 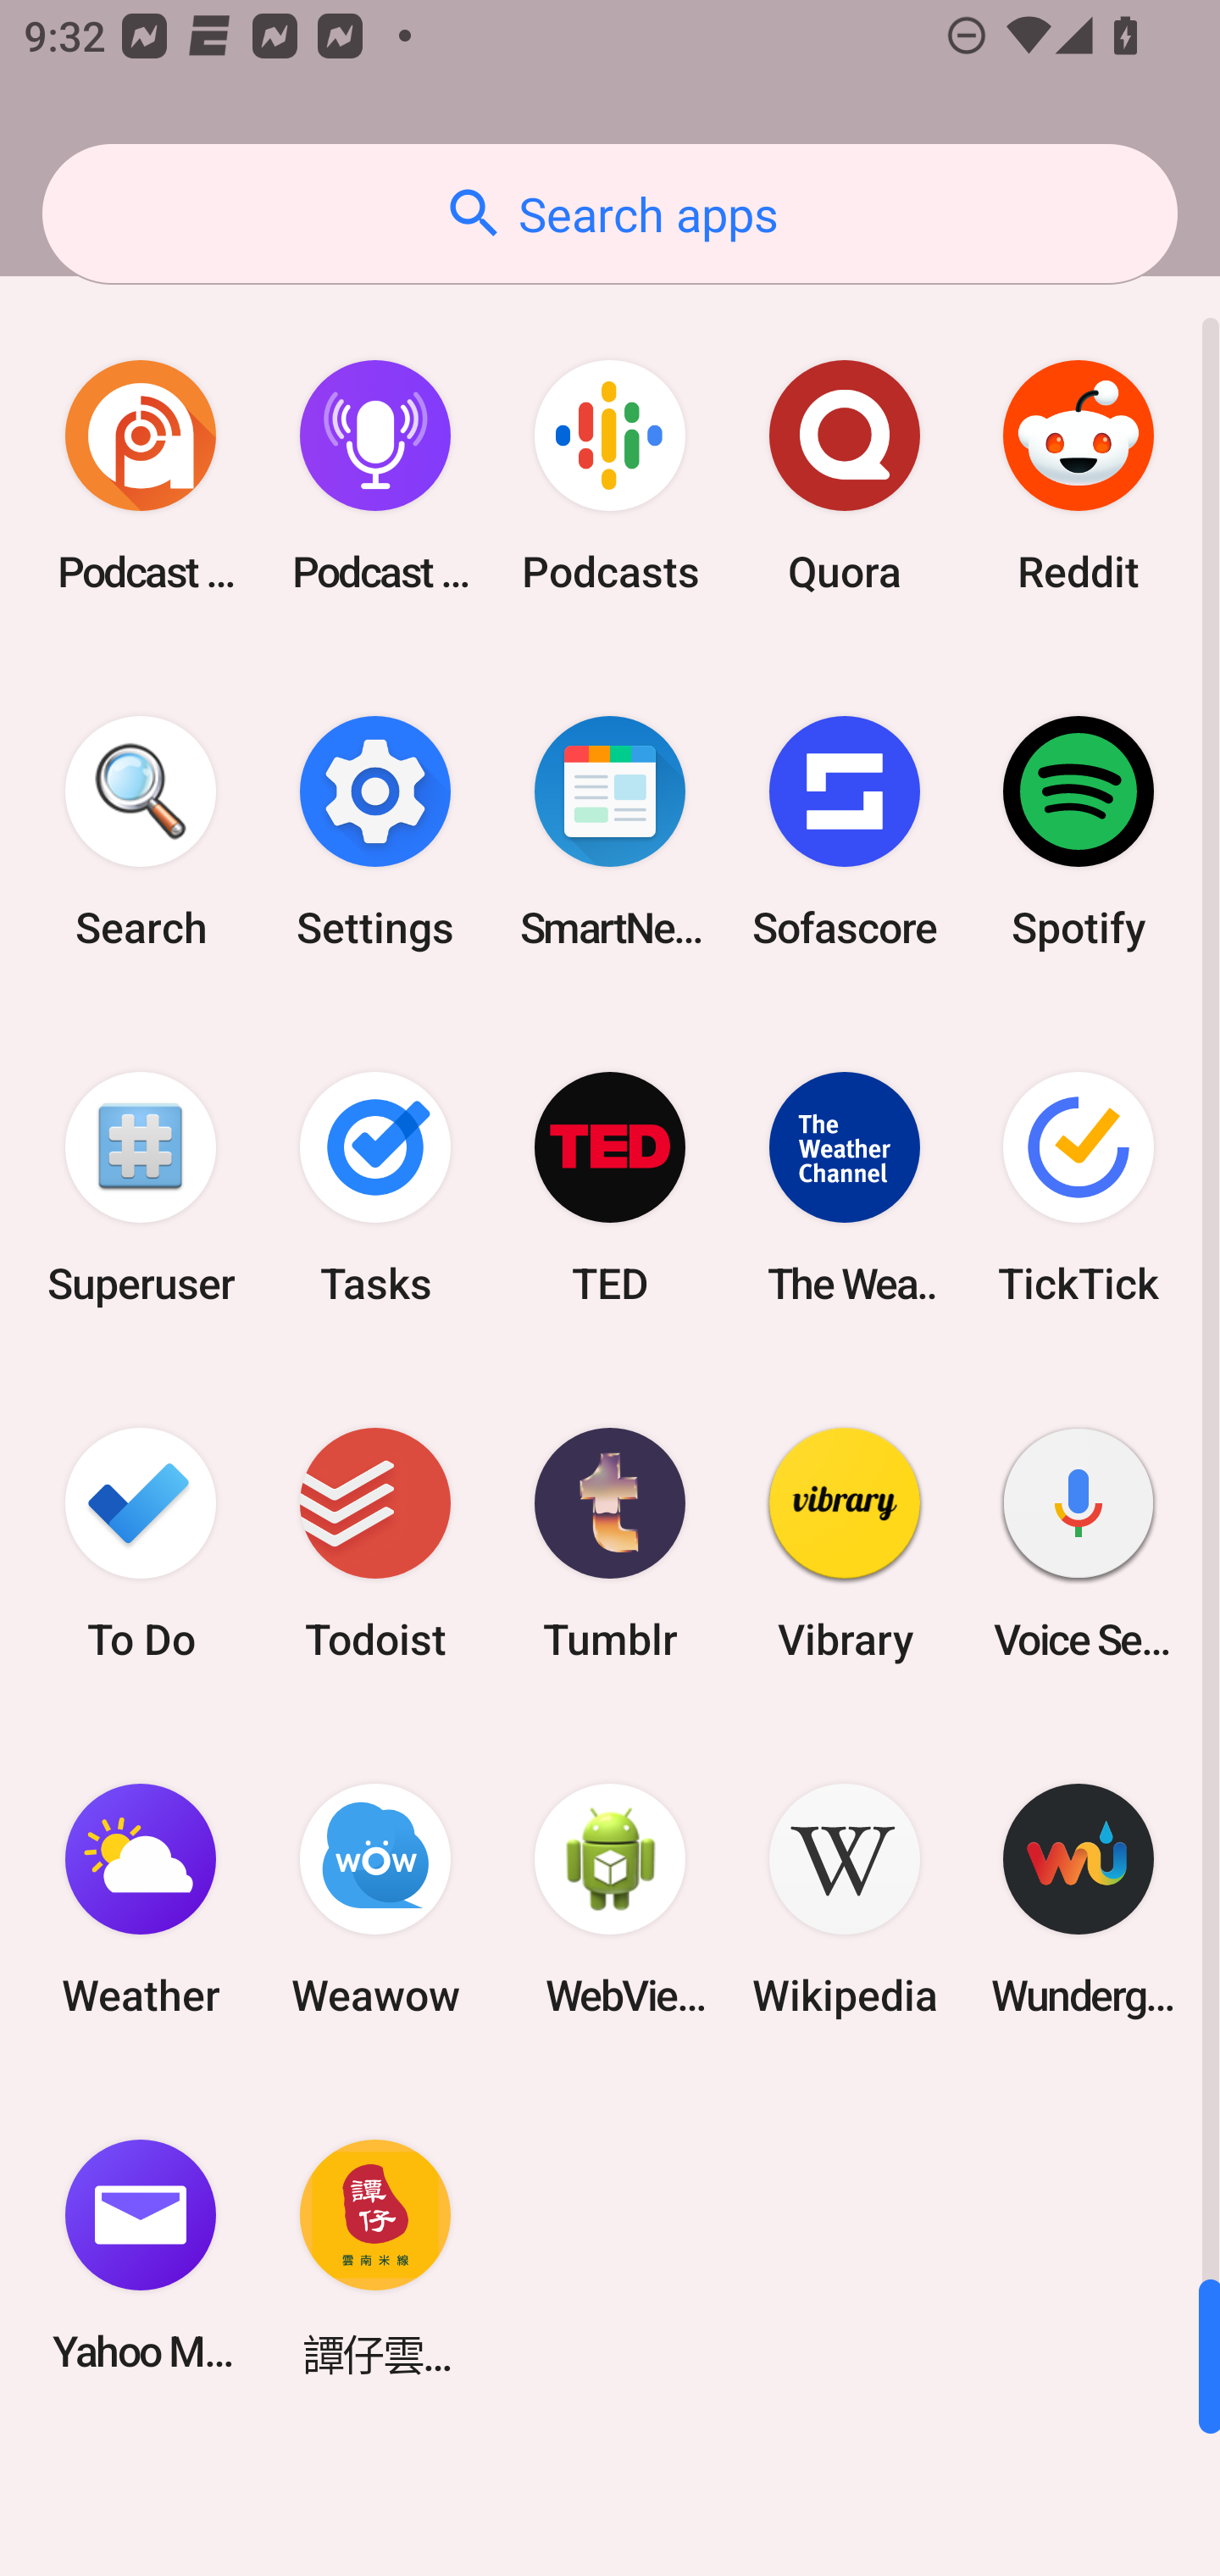 What do you see at coordinates (1079, 832) in the screenshot?
I see `Spotify` at bounding box center [1079, 832].